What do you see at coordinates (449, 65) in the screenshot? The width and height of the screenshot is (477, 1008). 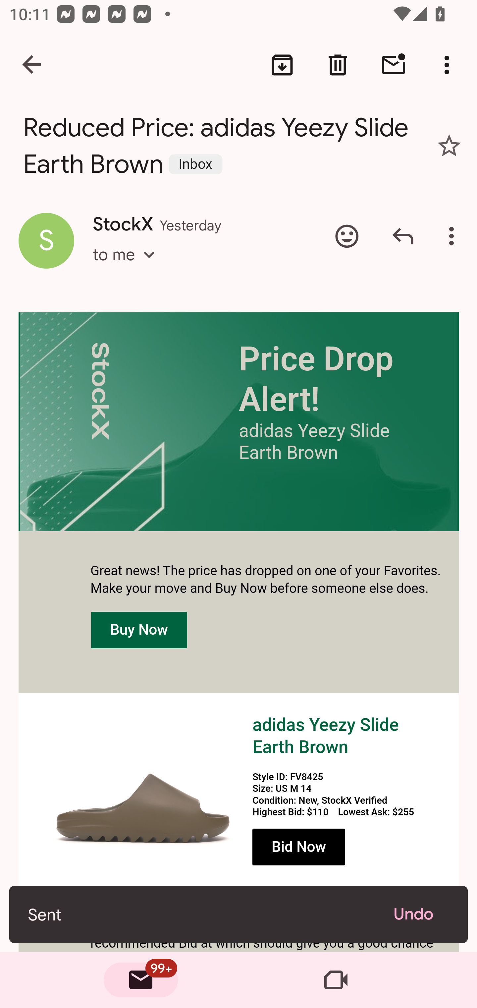 I see `More options` at bounding box center [449, 65].